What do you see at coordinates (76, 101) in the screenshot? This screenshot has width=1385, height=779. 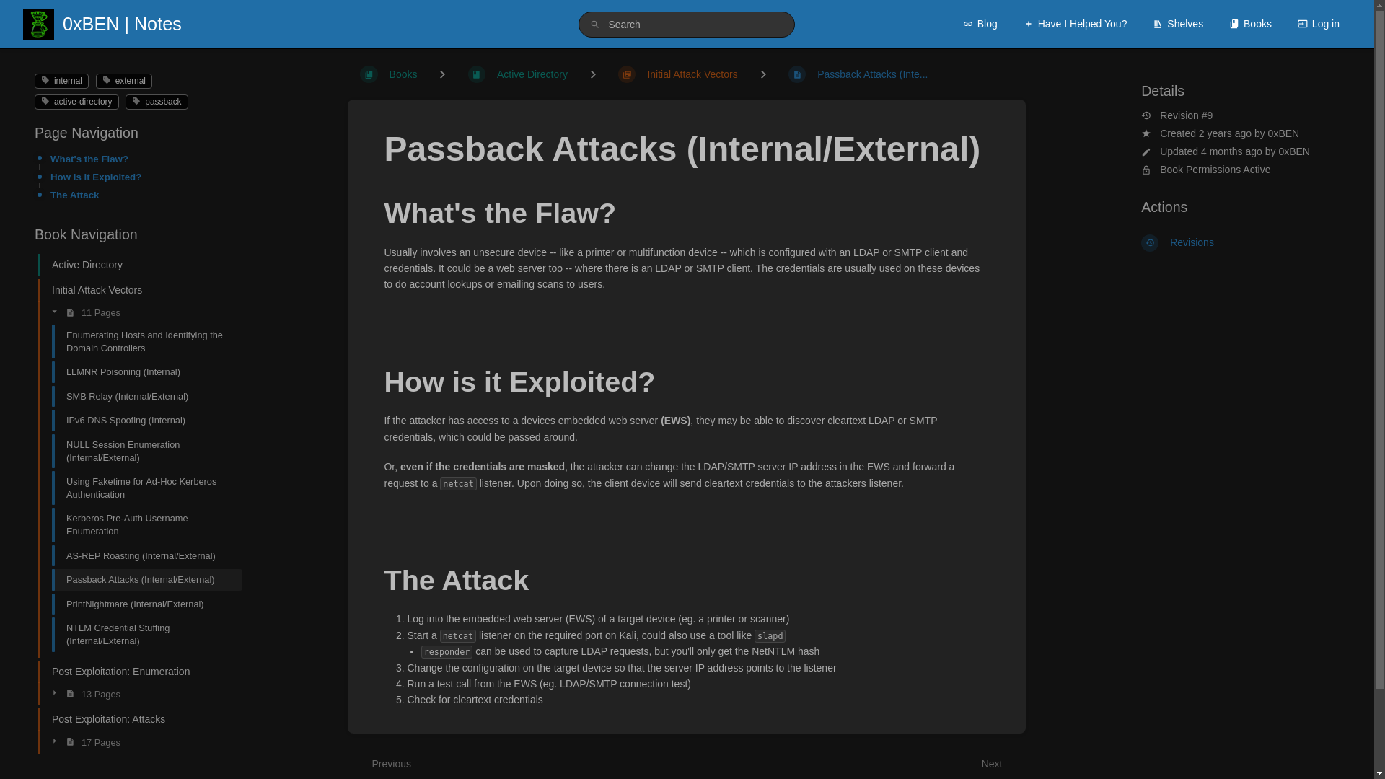 I see `active-directory` at bounding box center [76, 101].